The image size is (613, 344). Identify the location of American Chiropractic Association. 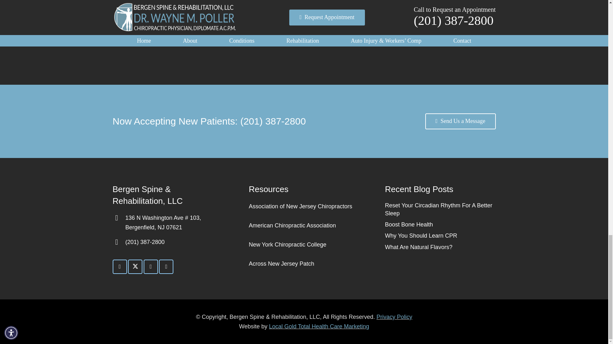
(292, 226).